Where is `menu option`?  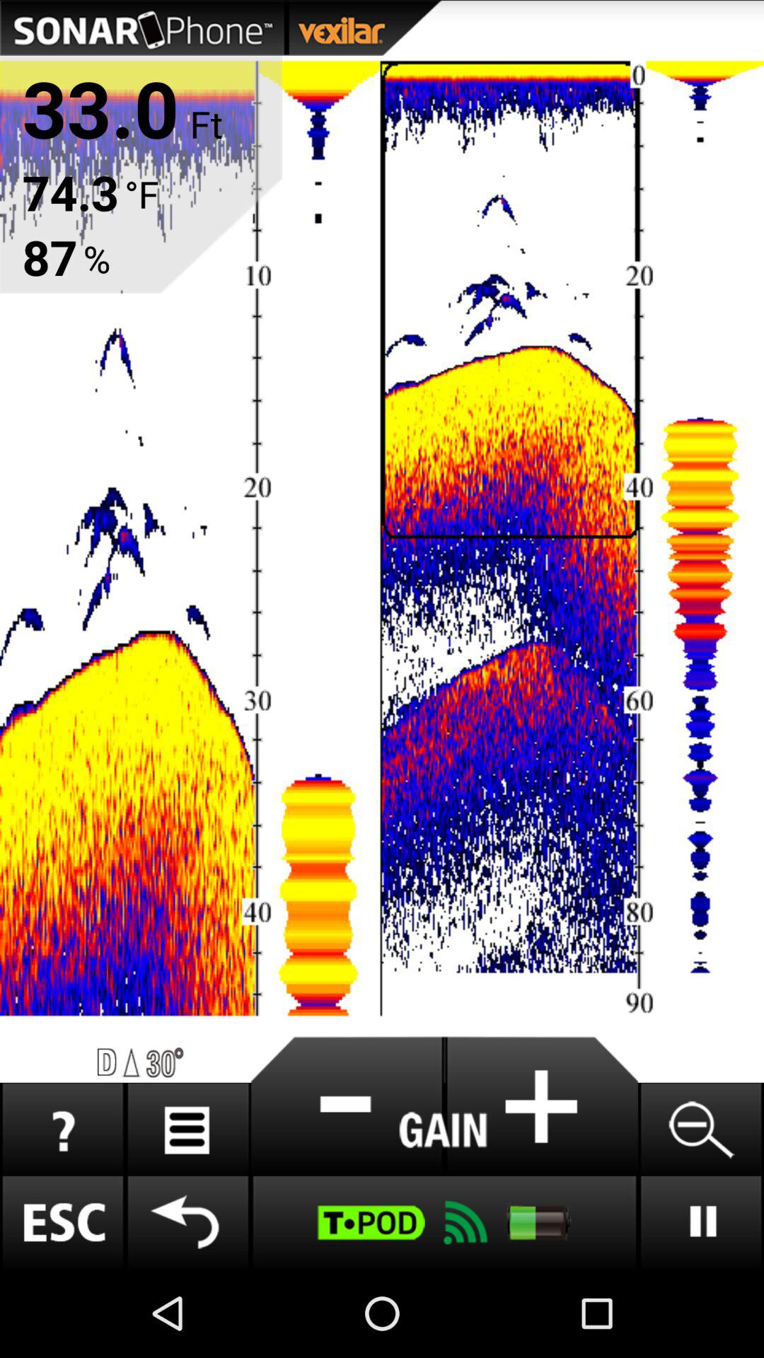
menu option is located at coordinates (188, 1129).